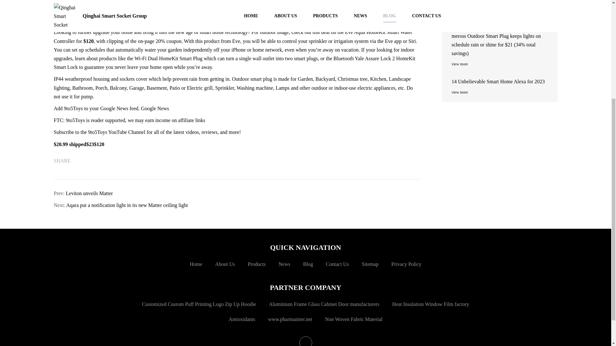 The image size is (616, 346). What do you see at coordinates (501, 92) in the screenshot?
I see `view more` at bounding box center [501, 92].